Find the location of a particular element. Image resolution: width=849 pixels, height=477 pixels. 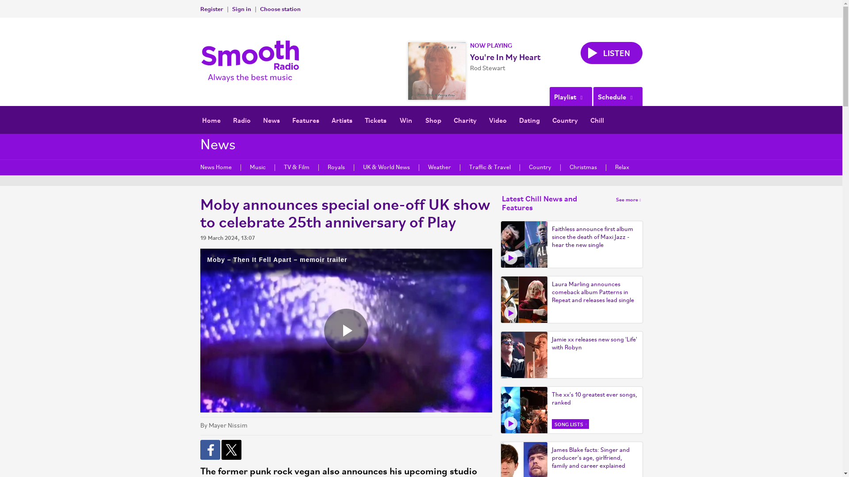

News Home is located at coordinates (218, 167).